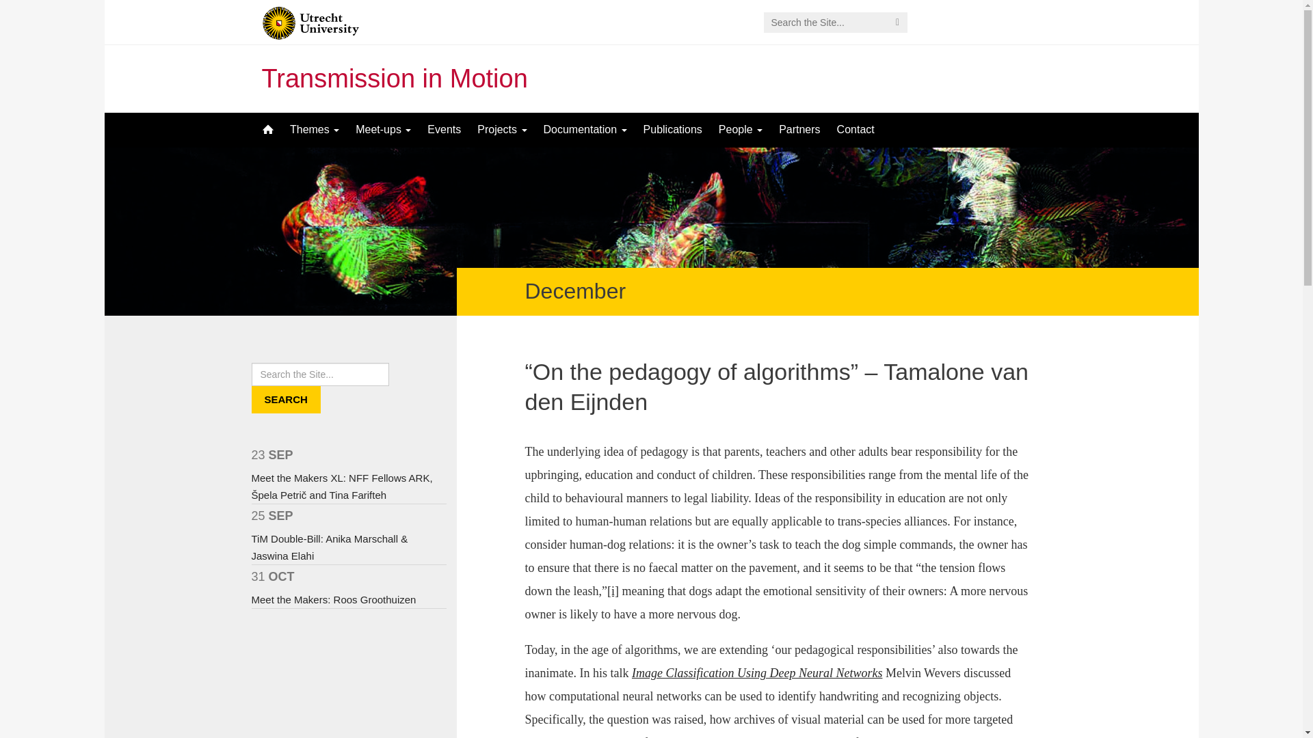 This screenshot has height=738, width=1313. Describe the element at coordinates (394, 78) in the screenshot. I see `Transmission in Motion` at that location.